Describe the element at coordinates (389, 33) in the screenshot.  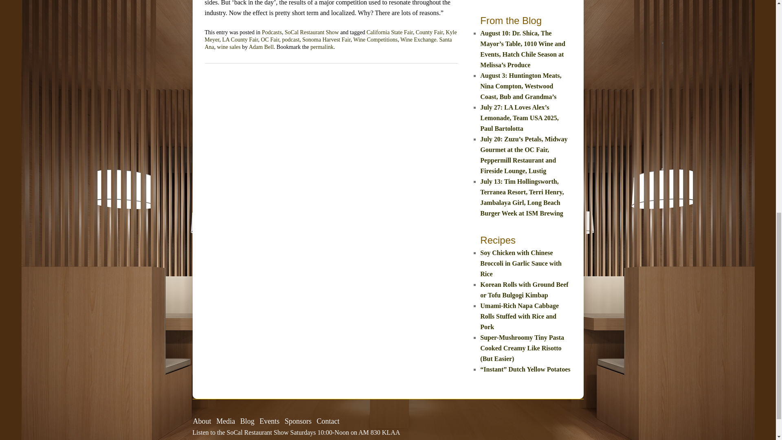
I see `California State Fair` at that location.